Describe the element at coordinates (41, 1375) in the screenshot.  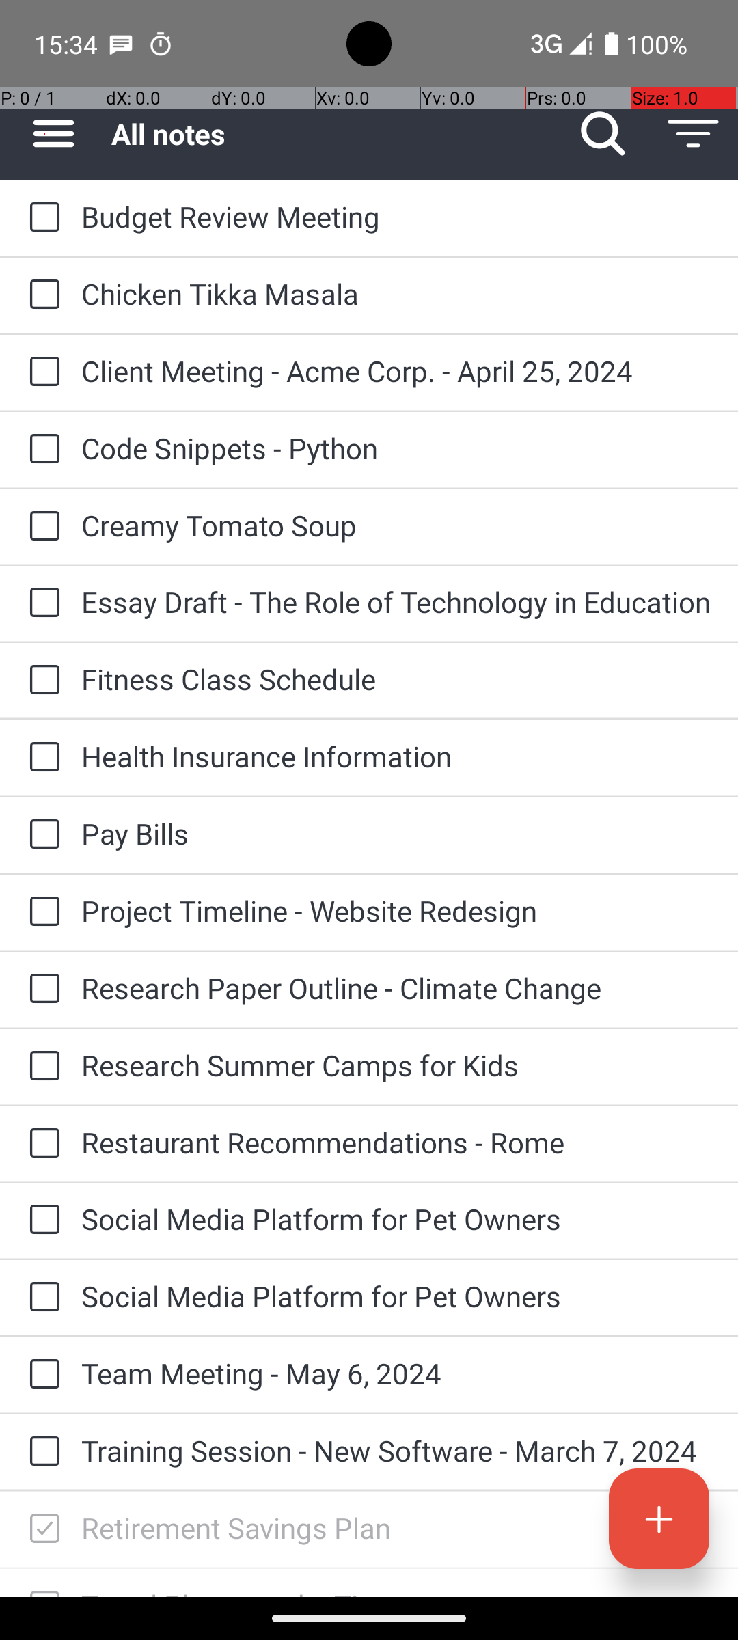
I see `to-do: Team Meeting - May 6, 2024` at that location.